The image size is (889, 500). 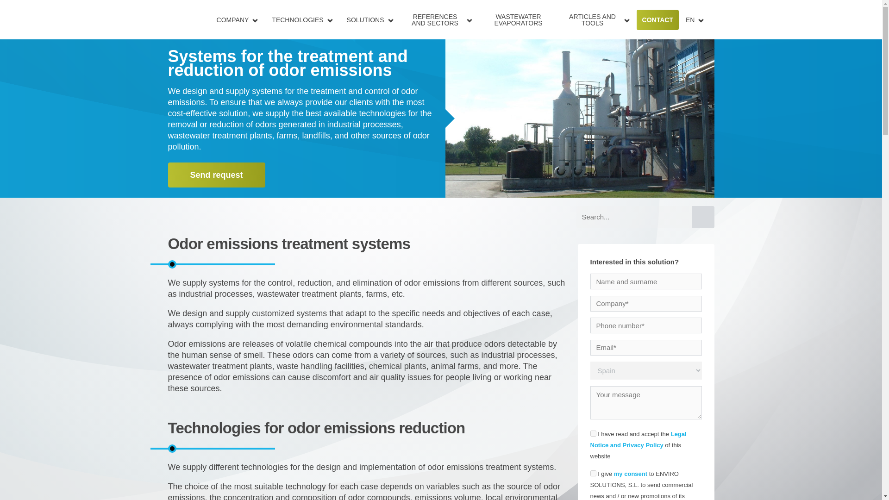 I want to click on COMPANY, so click(x=232, y=19).